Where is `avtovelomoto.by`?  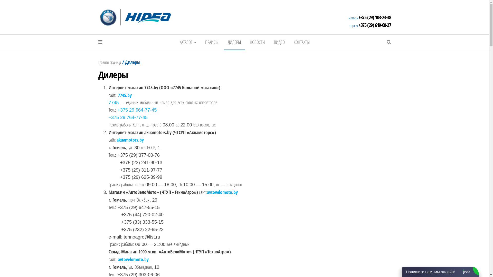
avtovelomoto.by is located at coordinates (222, 192).